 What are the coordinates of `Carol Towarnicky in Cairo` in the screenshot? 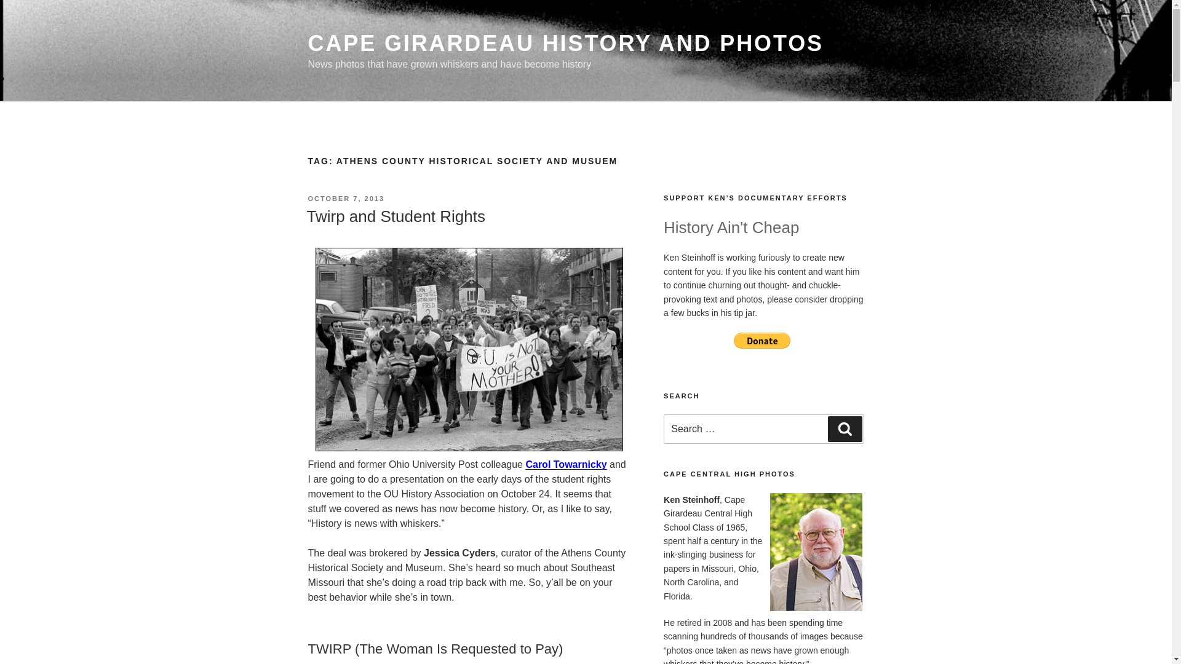 It's located at (566, 464).